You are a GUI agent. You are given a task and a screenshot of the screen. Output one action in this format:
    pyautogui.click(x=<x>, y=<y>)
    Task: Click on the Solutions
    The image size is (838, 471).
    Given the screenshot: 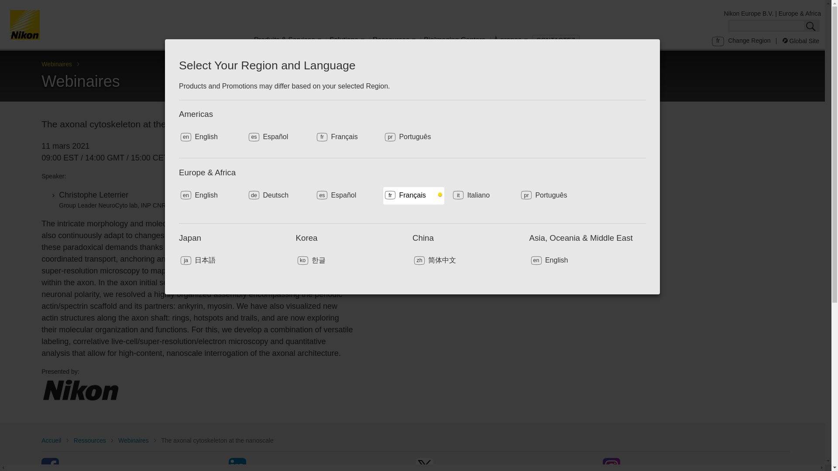 What is the action you would take?
    pyautogui.click(x=347, y=41)
    